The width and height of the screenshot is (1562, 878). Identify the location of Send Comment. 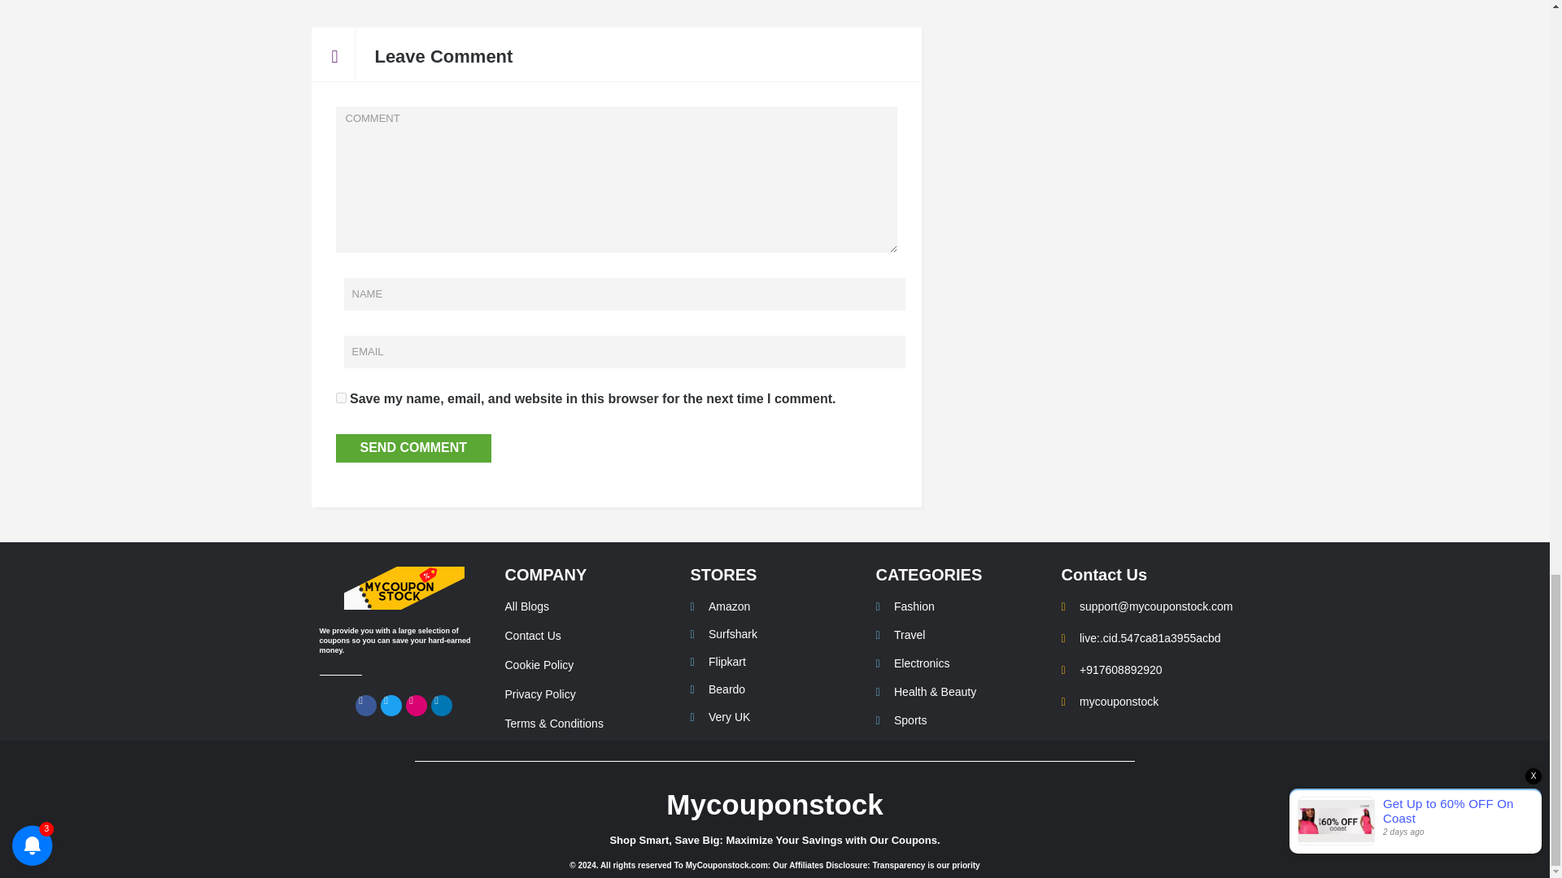
(413, 448).